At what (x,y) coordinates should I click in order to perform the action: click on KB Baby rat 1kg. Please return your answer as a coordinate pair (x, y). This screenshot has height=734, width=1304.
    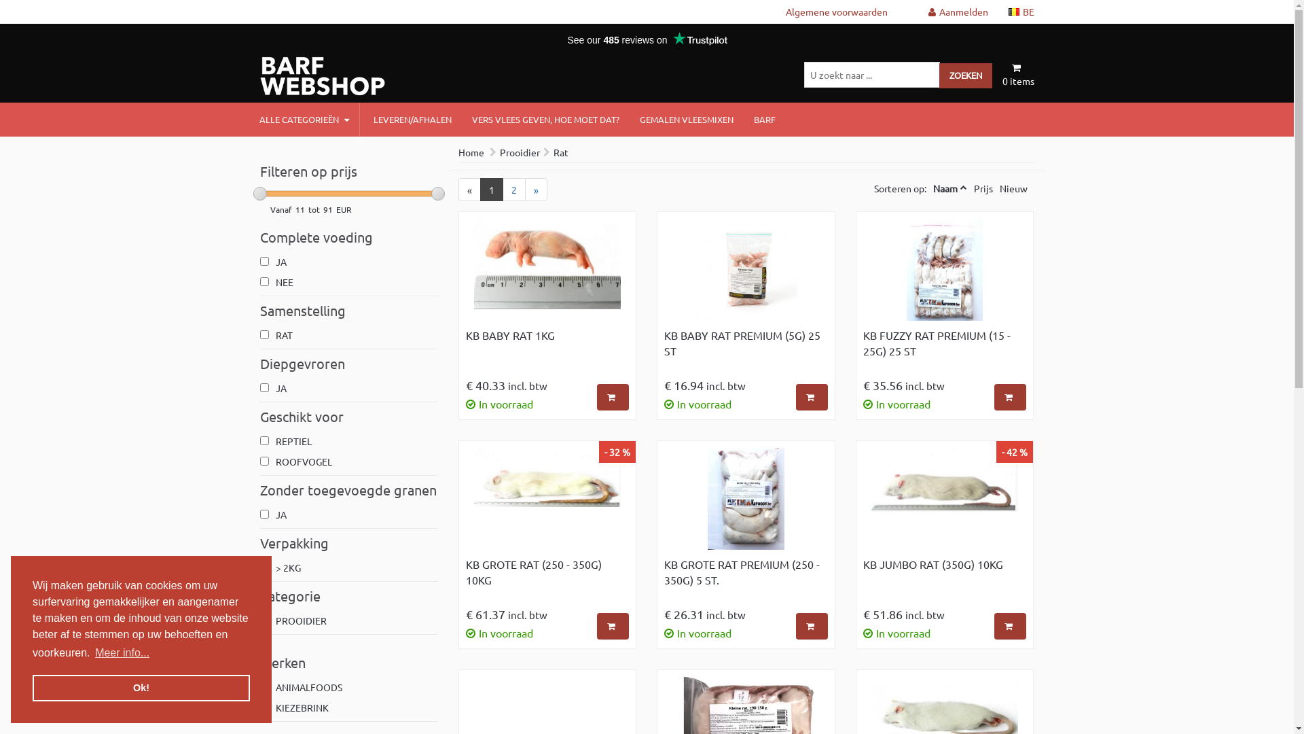
    Looking at the image, I should click on (547, 273).